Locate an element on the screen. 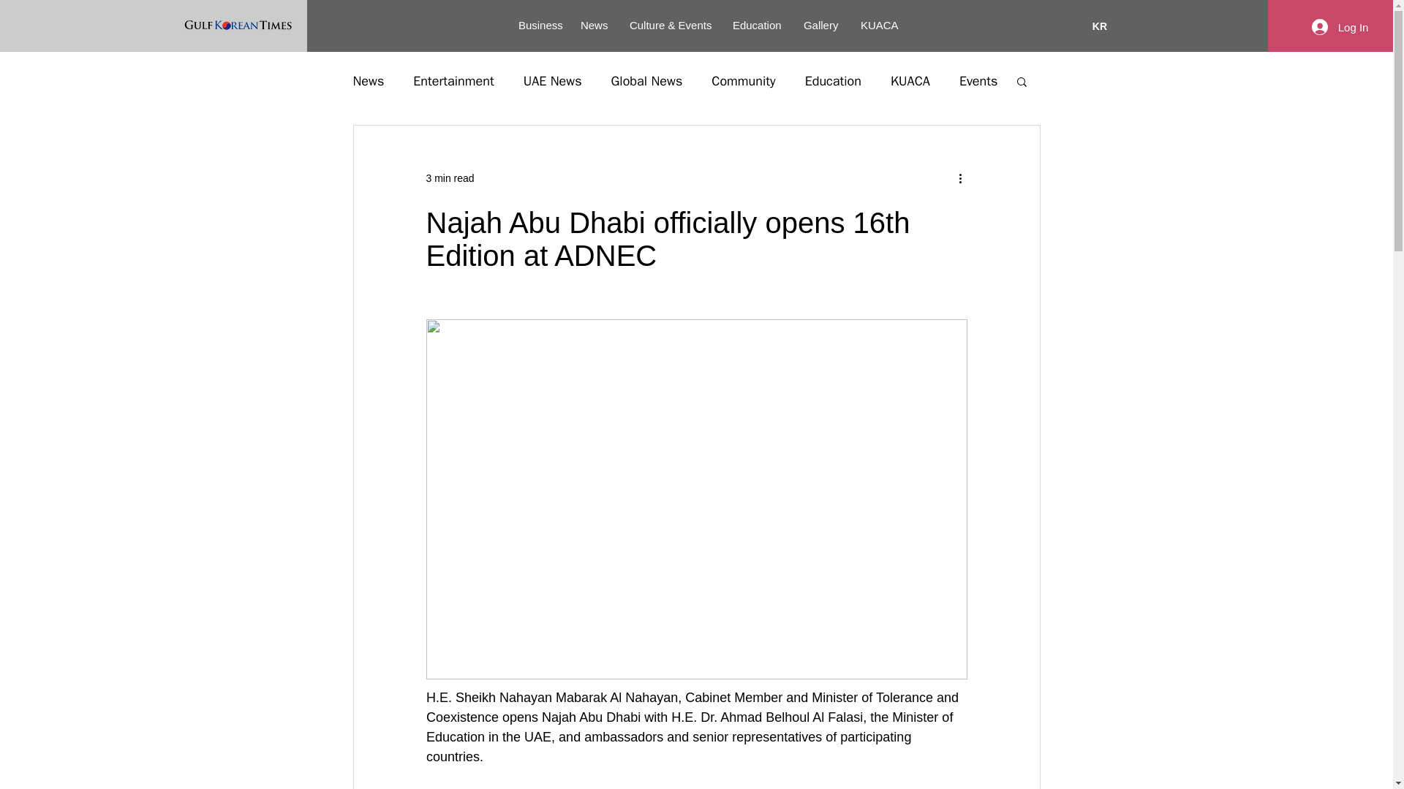  Education is located at coordinates (833, 81).